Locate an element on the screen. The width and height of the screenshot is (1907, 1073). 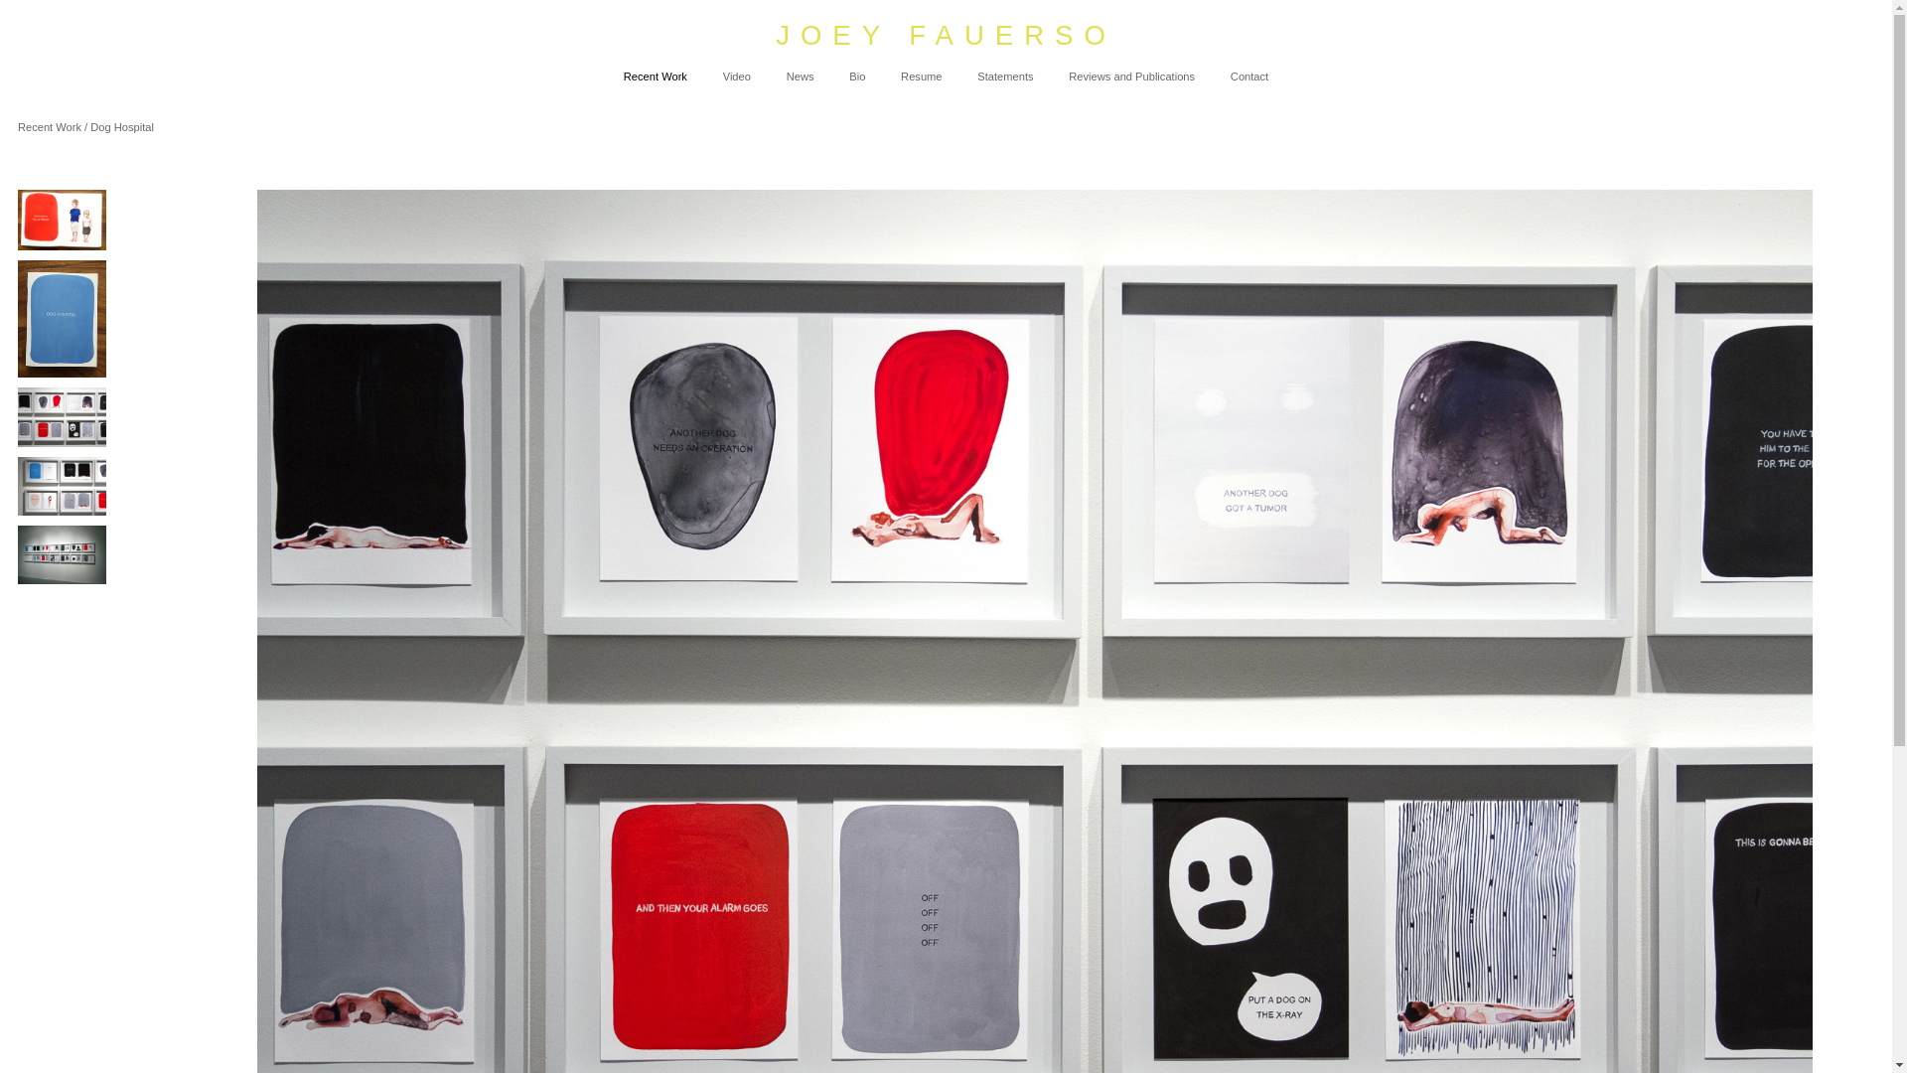
Recent Work is located at coordinates (50, 127).